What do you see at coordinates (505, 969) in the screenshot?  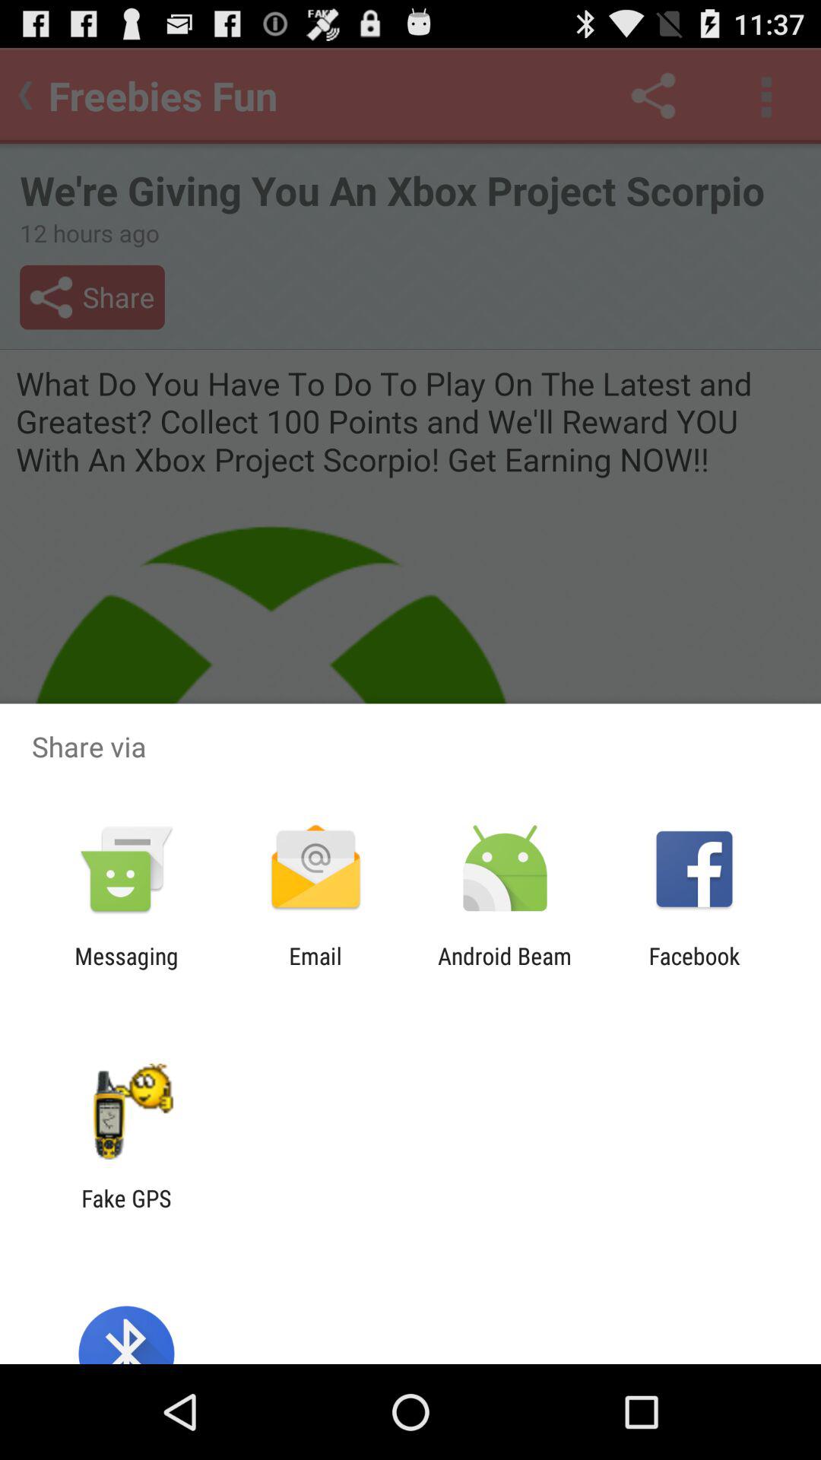 I see `choose android beam` at bounding box center [505, 969].